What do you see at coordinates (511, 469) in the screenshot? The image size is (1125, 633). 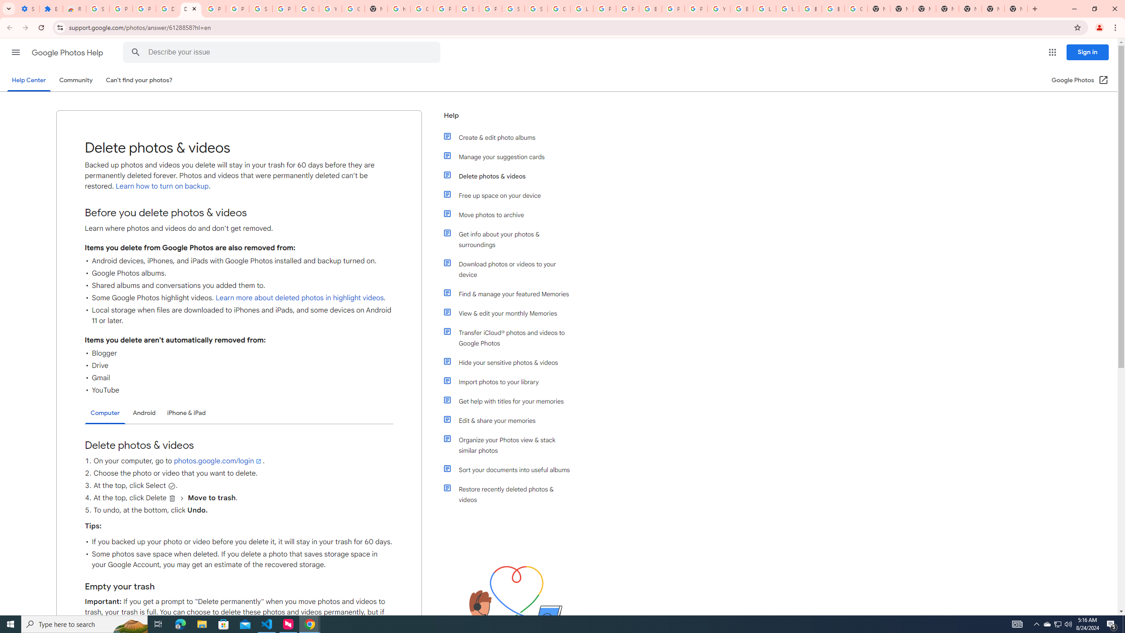 I see `Sort your documents into useful albums` at bounding box center [511, 469].